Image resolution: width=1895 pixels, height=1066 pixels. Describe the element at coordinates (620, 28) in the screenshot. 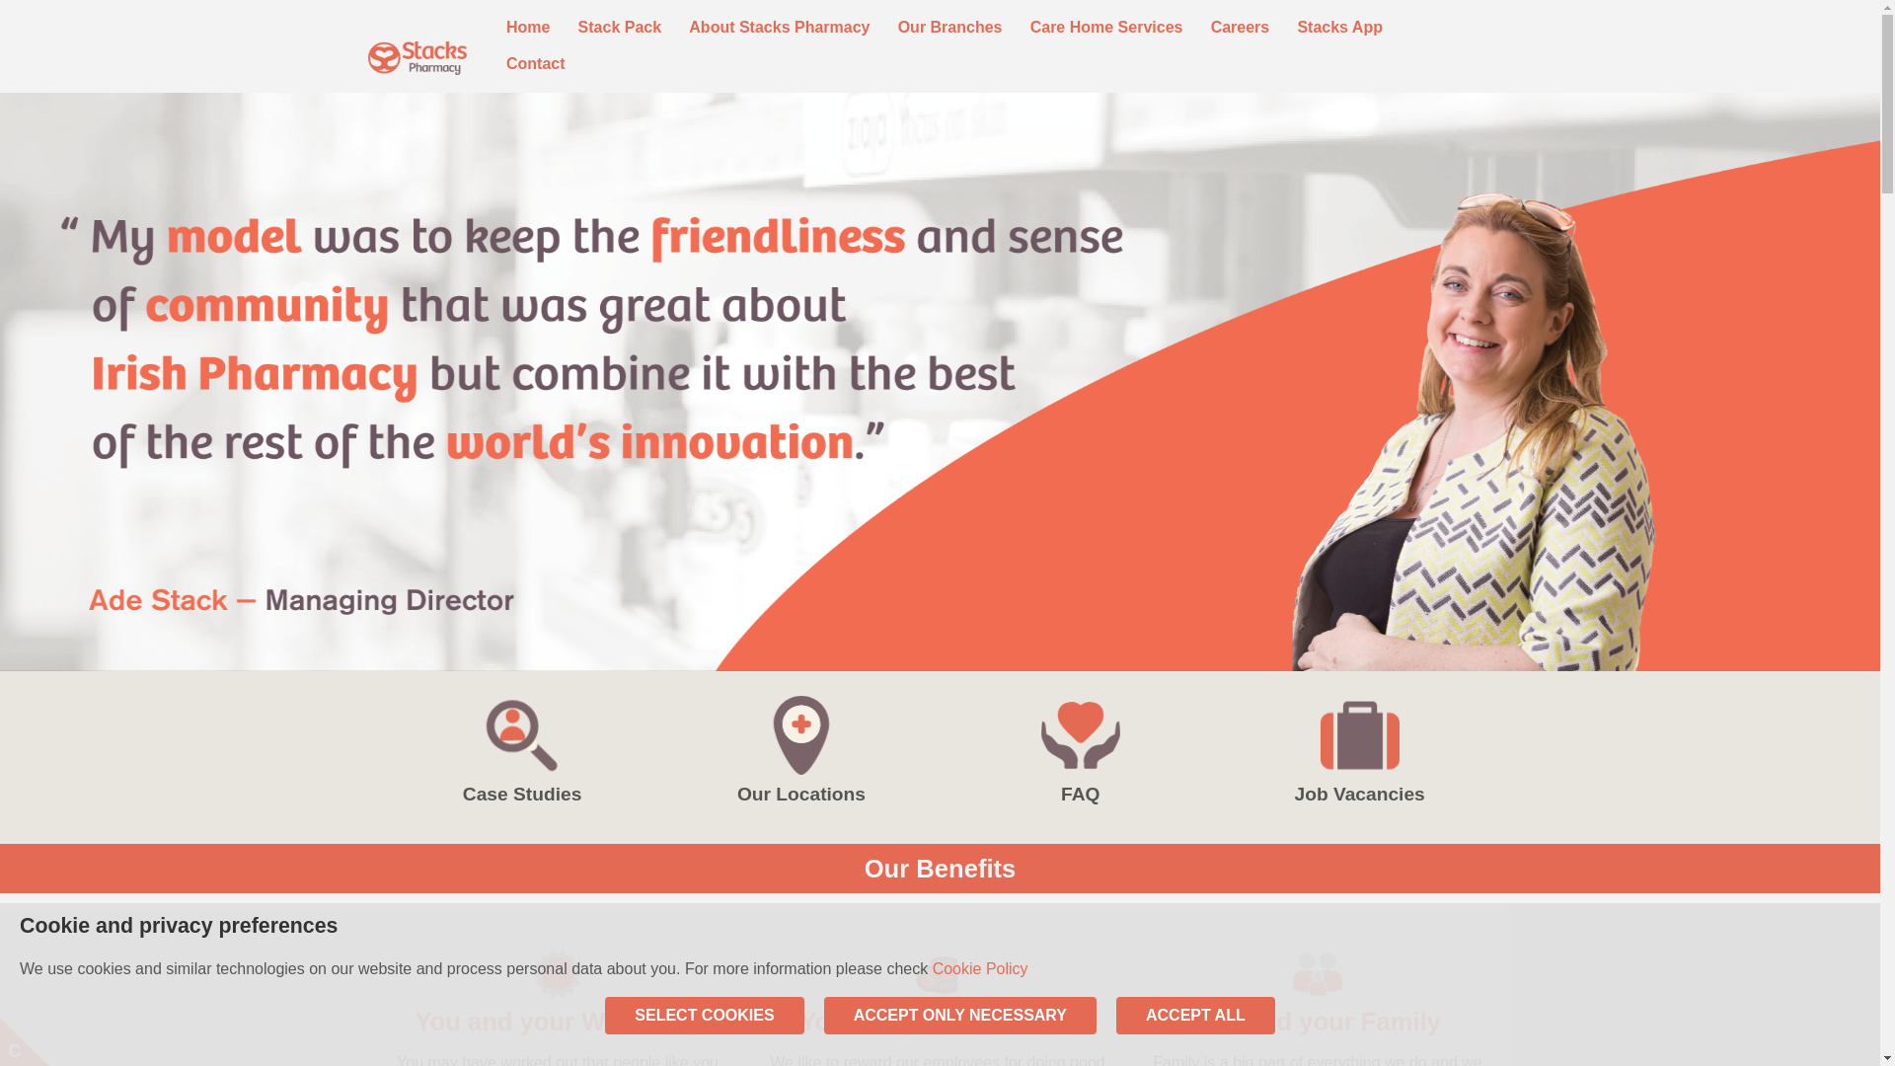

I see `Stack Pack` at that location.